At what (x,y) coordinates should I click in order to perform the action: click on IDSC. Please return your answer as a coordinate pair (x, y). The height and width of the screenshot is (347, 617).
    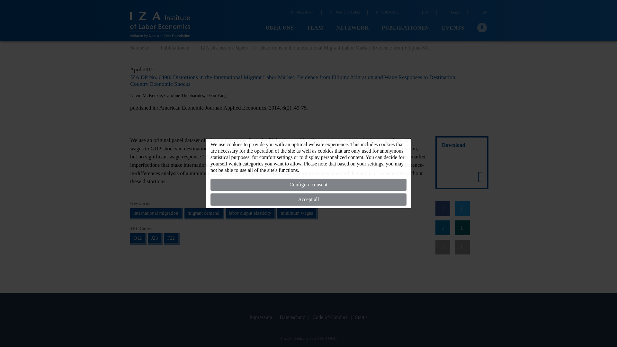
    Looking at the image, I should click on (421, 13).